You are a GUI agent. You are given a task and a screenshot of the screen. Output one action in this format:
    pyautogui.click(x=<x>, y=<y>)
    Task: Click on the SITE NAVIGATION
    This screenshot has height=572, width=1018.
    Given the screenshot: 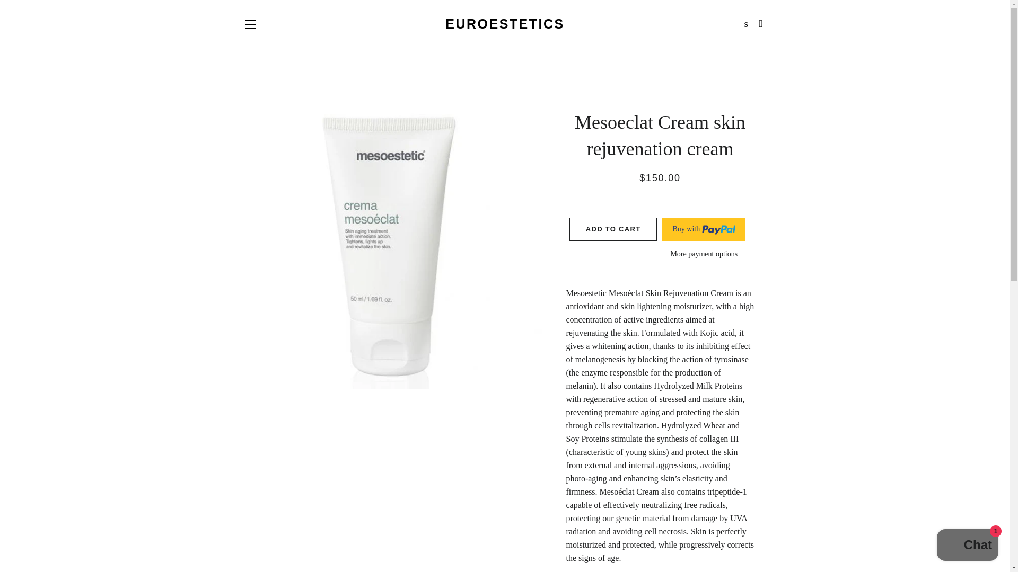 What is the action you would take?
    pyautogui.click(x=250, y=24)
    